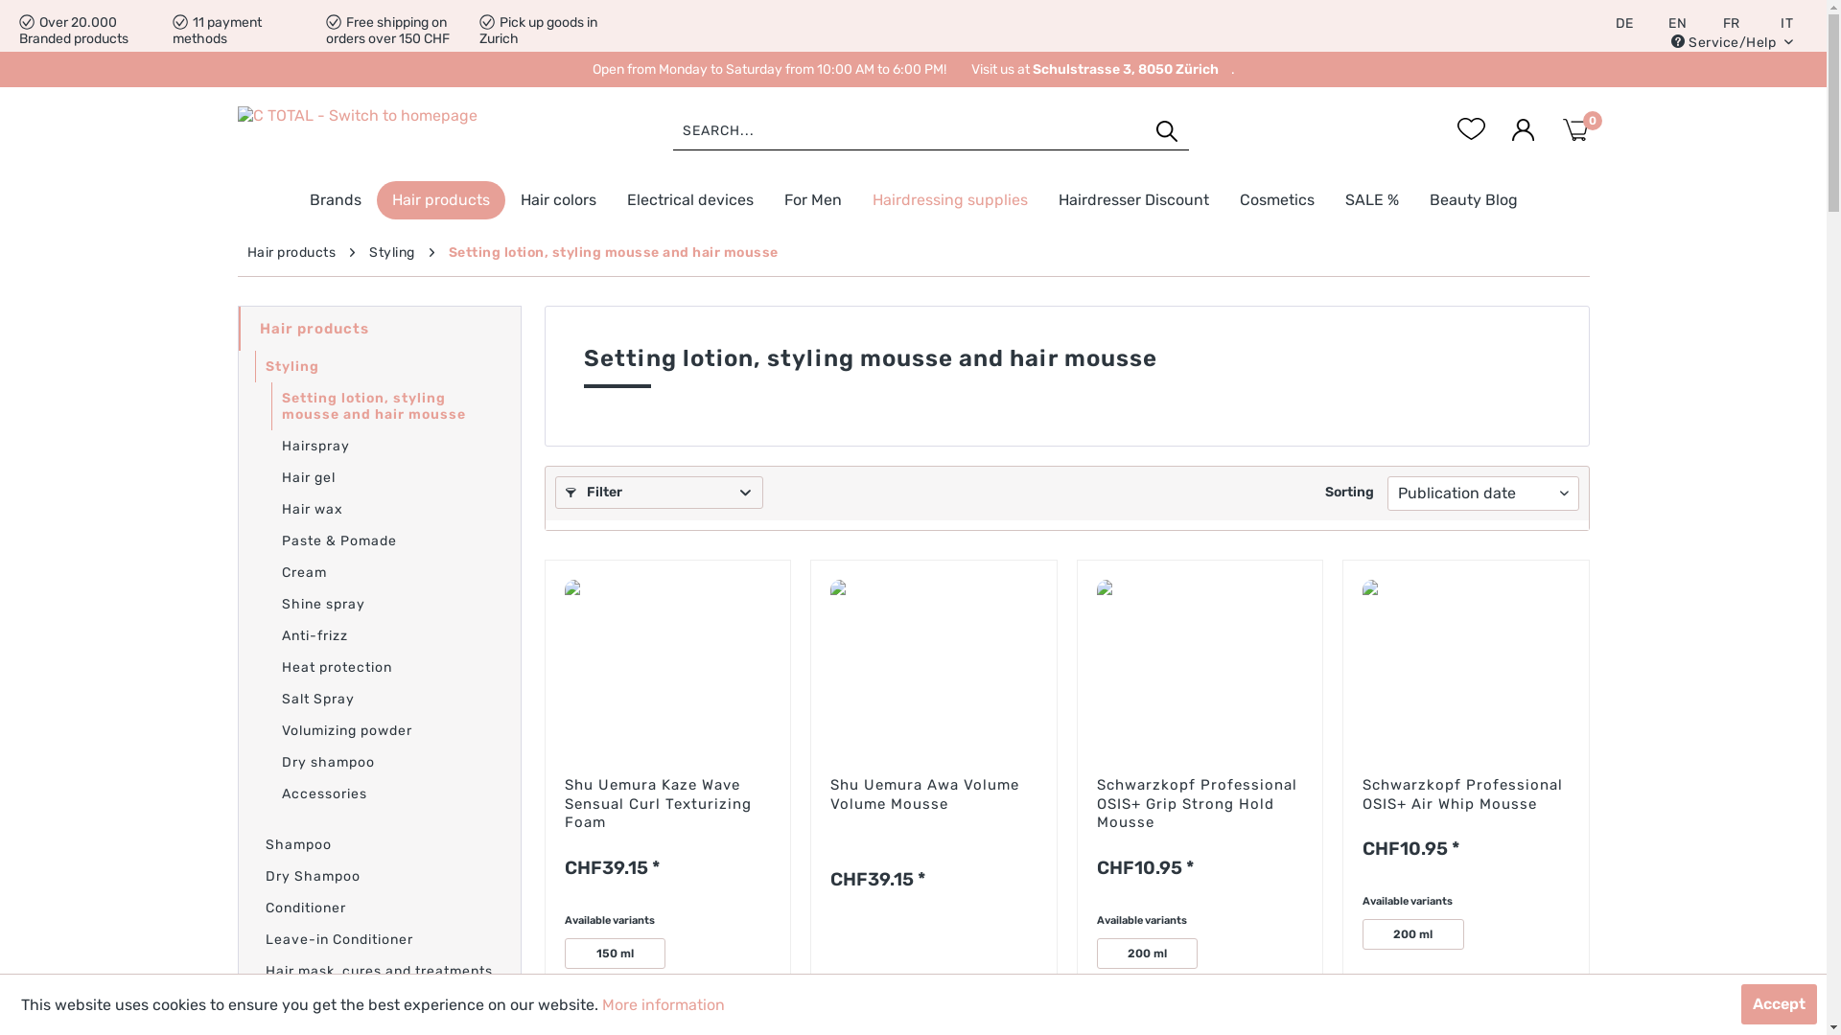  What do you see at coordinates (378, 130) in the screenshot?
I see `C TOTAL - Switch to homepage` at bounding box center [378, 130].